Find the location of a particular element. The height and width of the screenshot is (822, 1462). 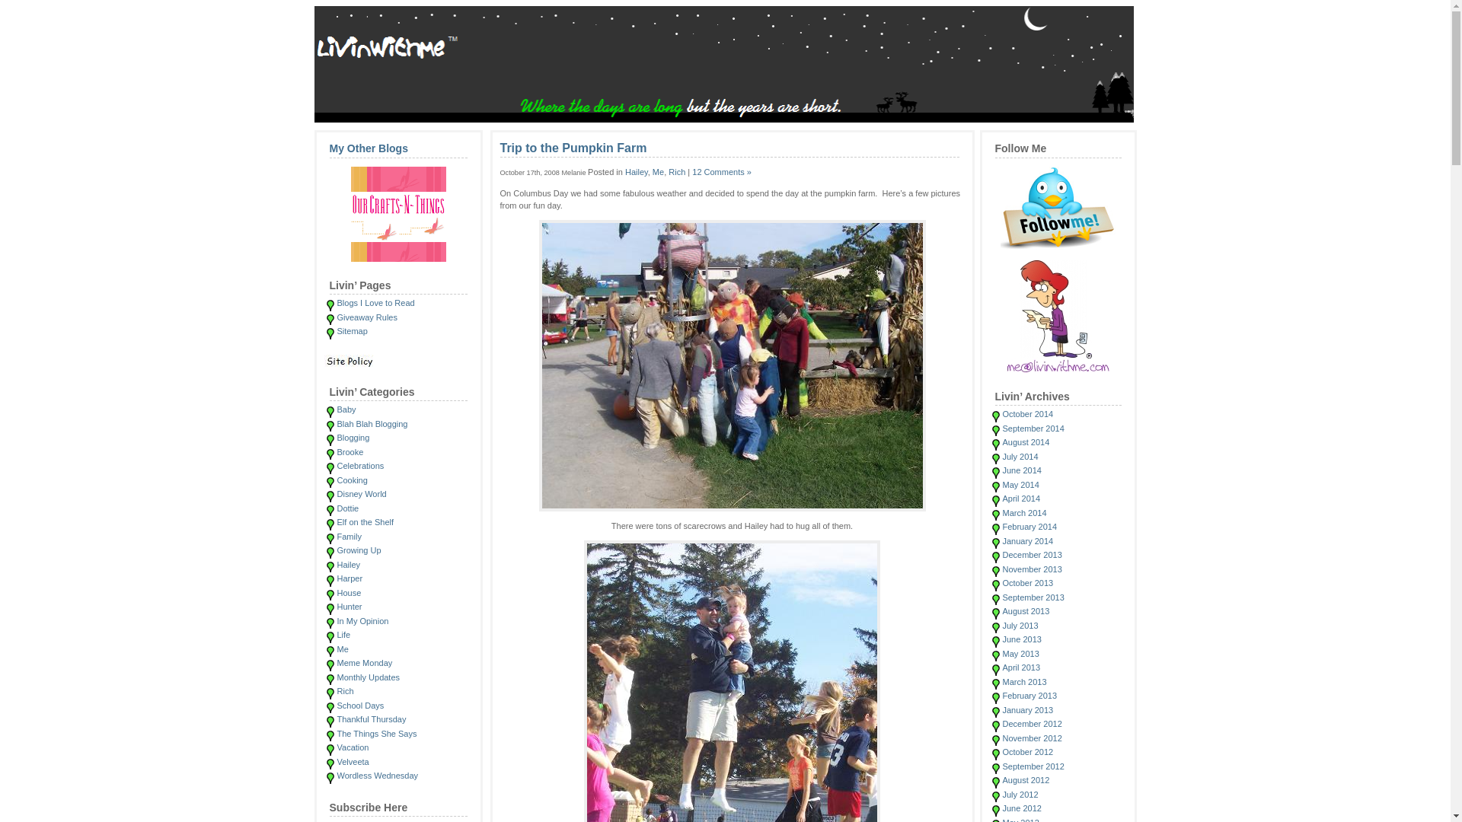

Celebrations is located at coordinates (359, 465).